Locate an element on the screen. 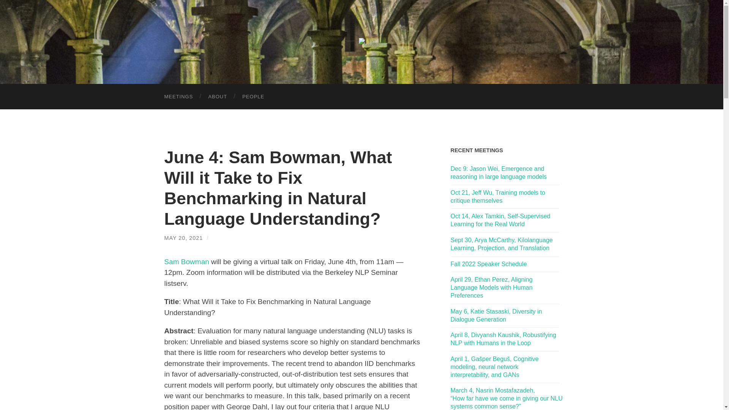  Sam Bowman is located at coordinates (186, 262).